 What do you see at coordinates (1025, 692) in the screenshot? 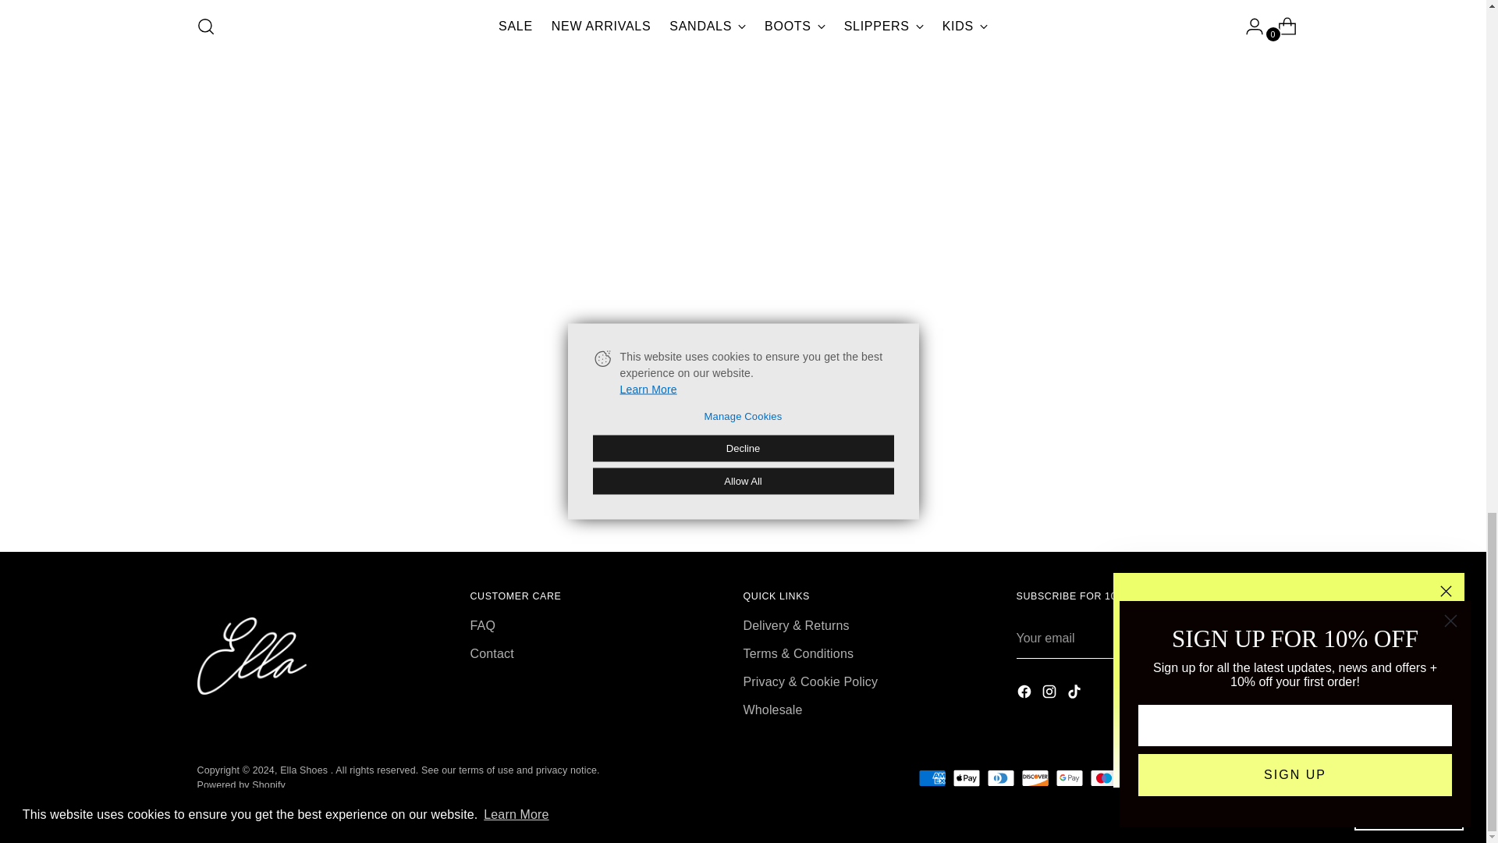
I see `Ella Shoes  on Facebook` at bounding box center [1025, 692].